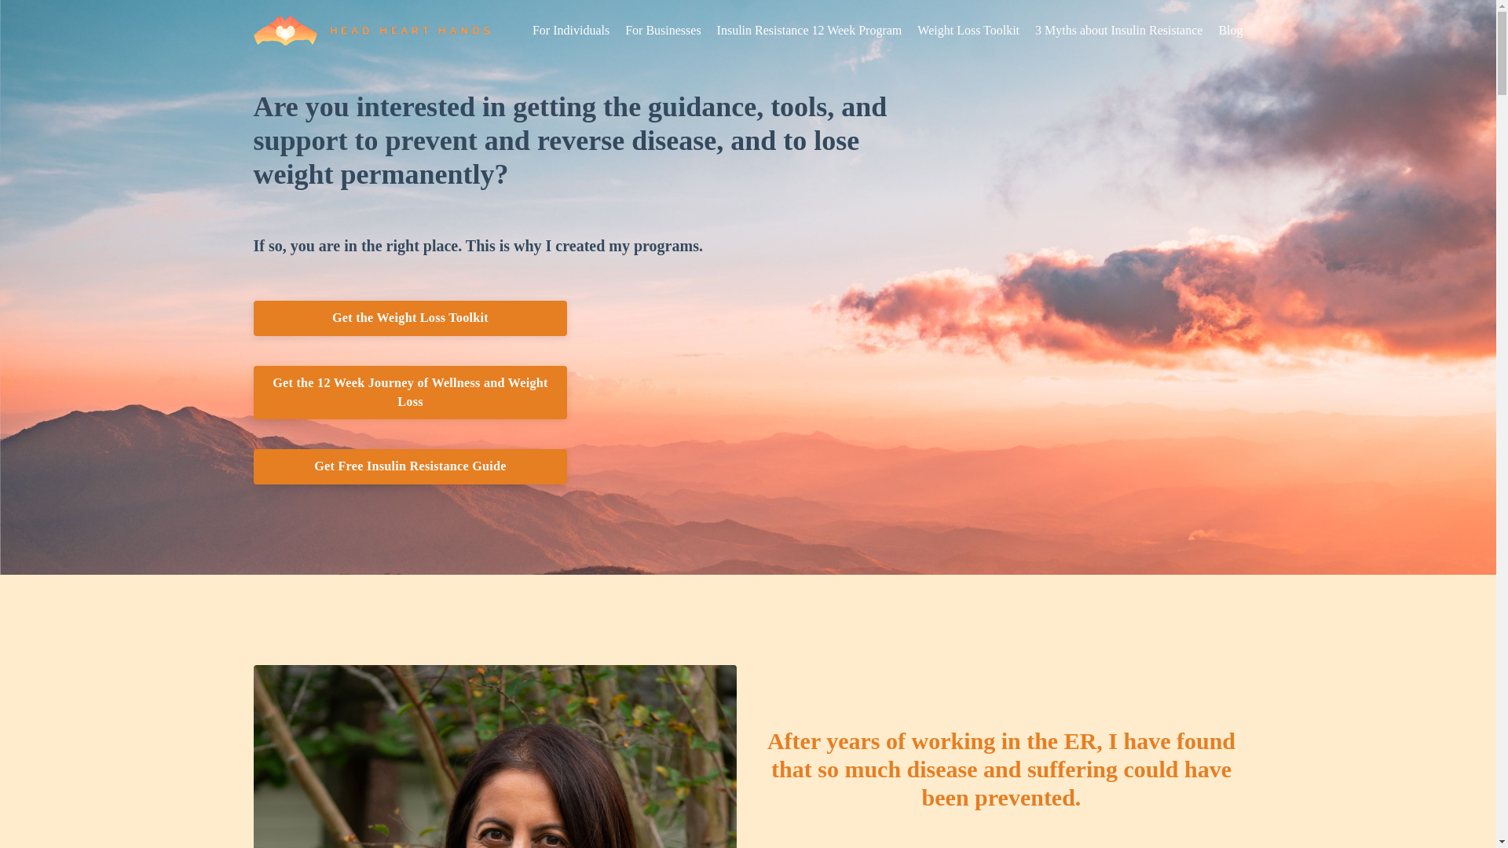  I want to click on For Individuals, so click(570, 30).